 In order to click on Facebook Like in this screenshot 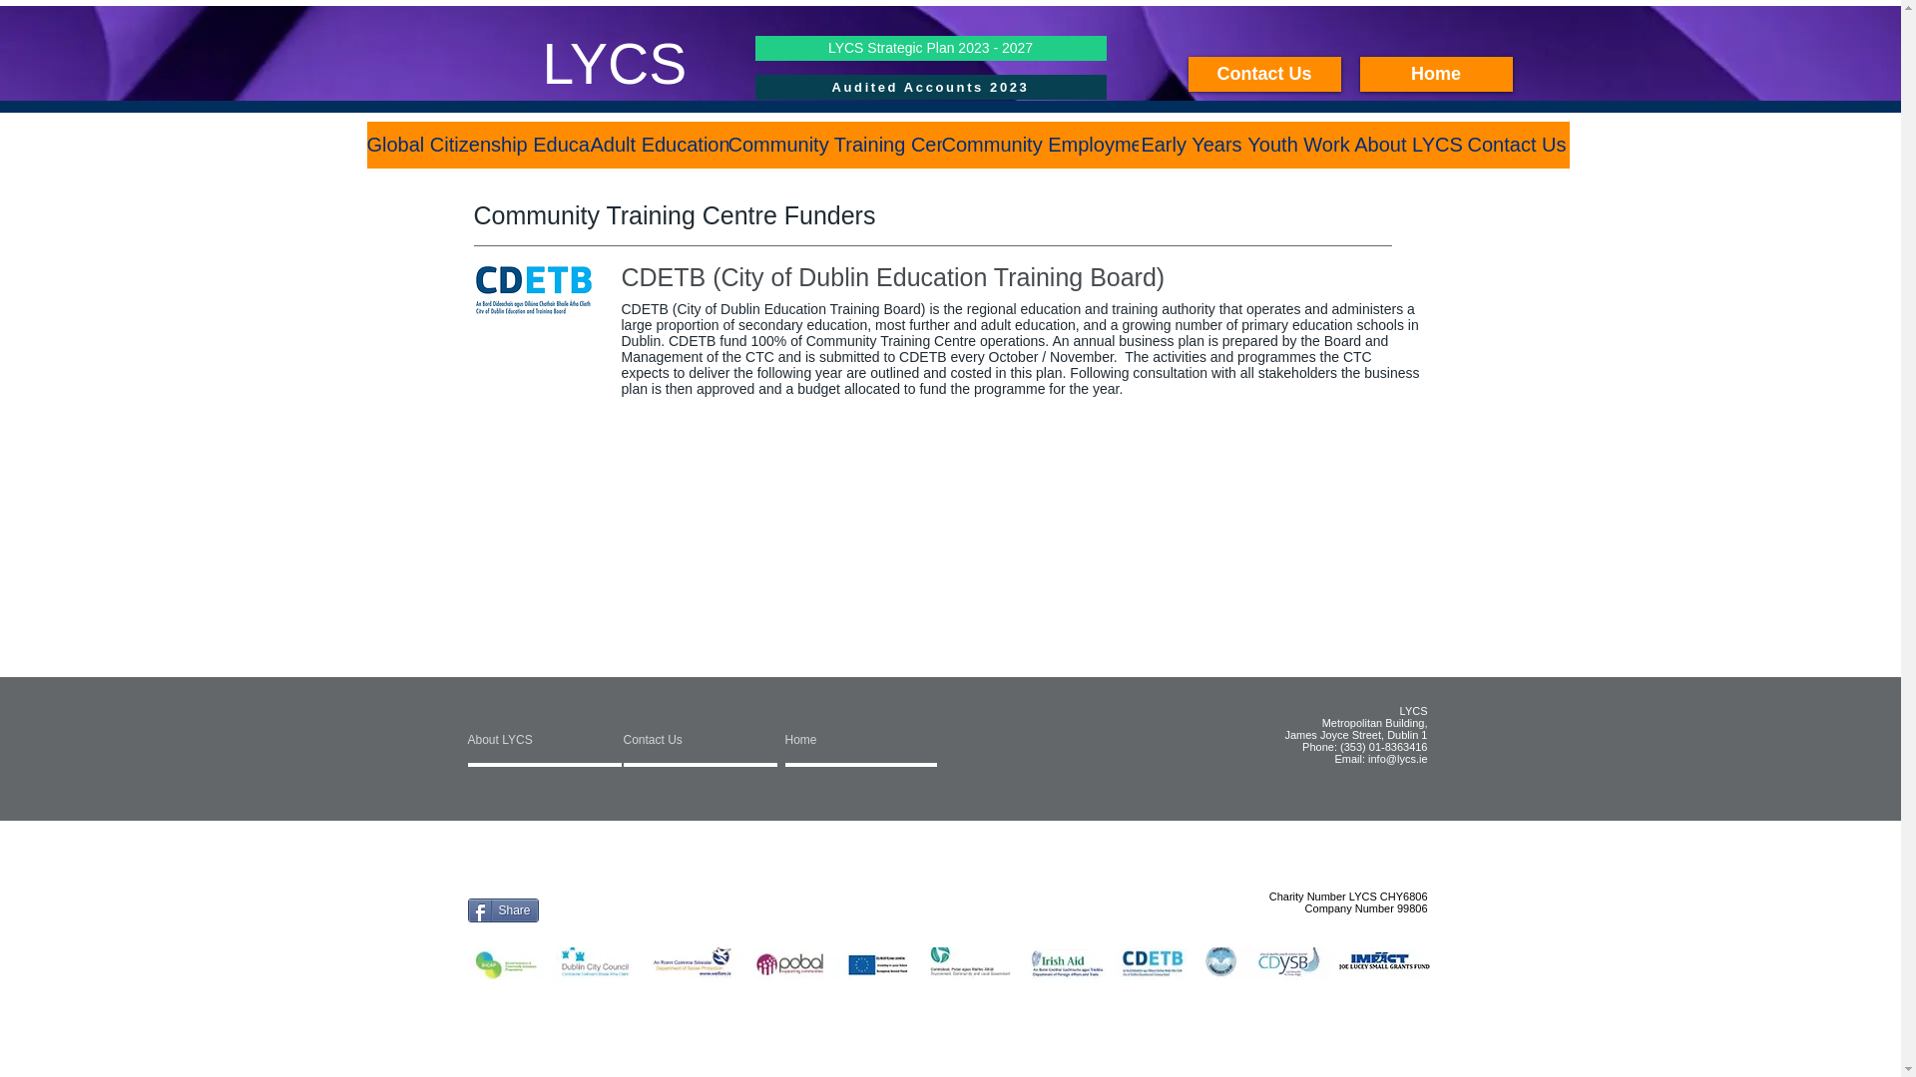, I will do `click(595, 907)`.